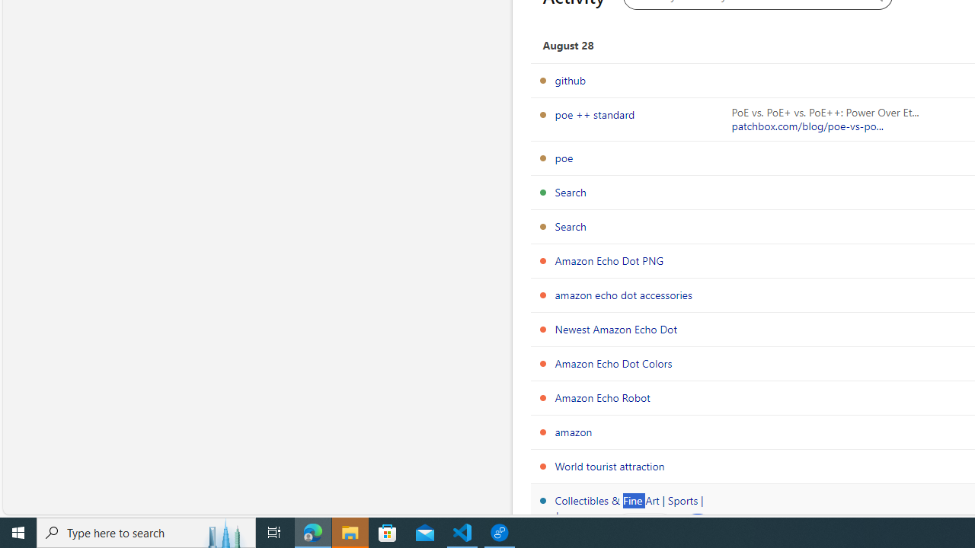  Describe the element at coordinates (564, 158) in the screenshot. I see `poe` at that location.